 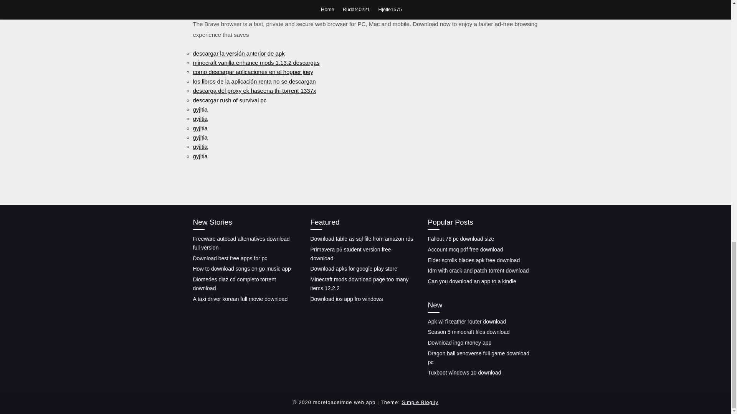 What do you see at coordinates (362, 238) in the screenshot?
I see `Download table as sql file from amazon rds` at bounding box center [362, 238].